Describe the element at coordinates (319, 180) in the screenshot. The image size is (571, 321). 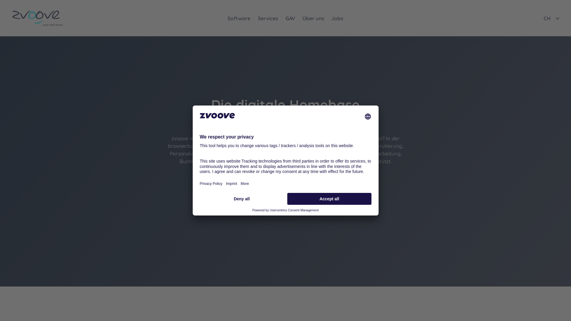
I see `Services entdecken` at that location.